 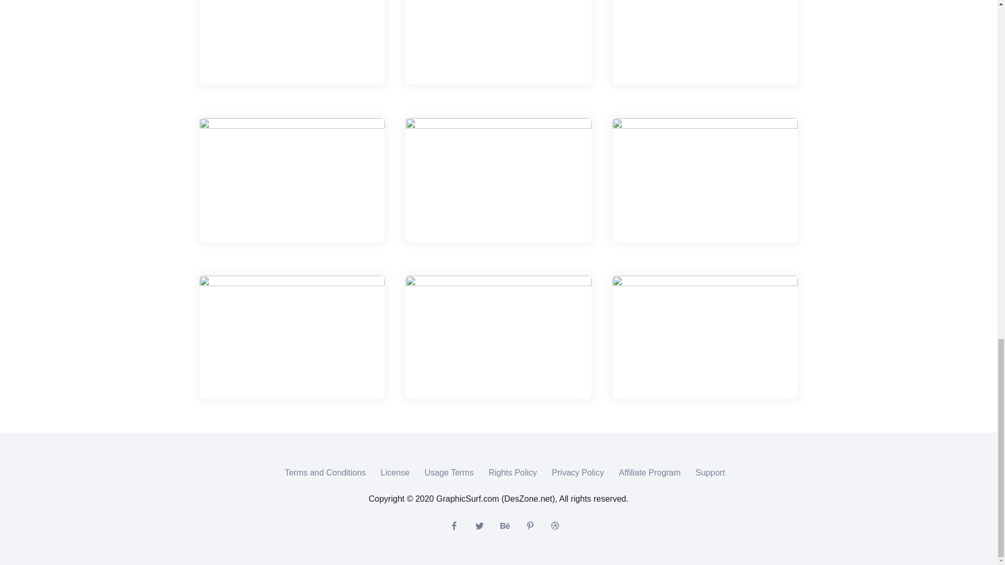 What do you see at coordinates (325, 472) in the screenshot?
I see `Terms and Conditions` at bounding box center [325, 472].